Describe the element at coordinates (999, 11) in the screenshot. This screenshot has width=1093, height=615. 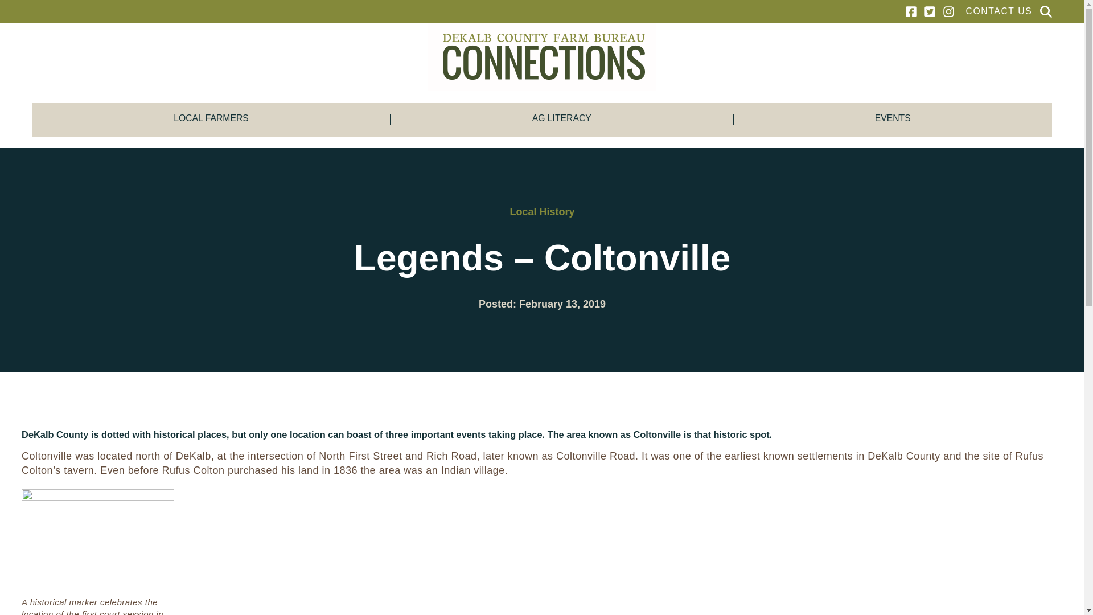
I see `CONTACT US` at that location.